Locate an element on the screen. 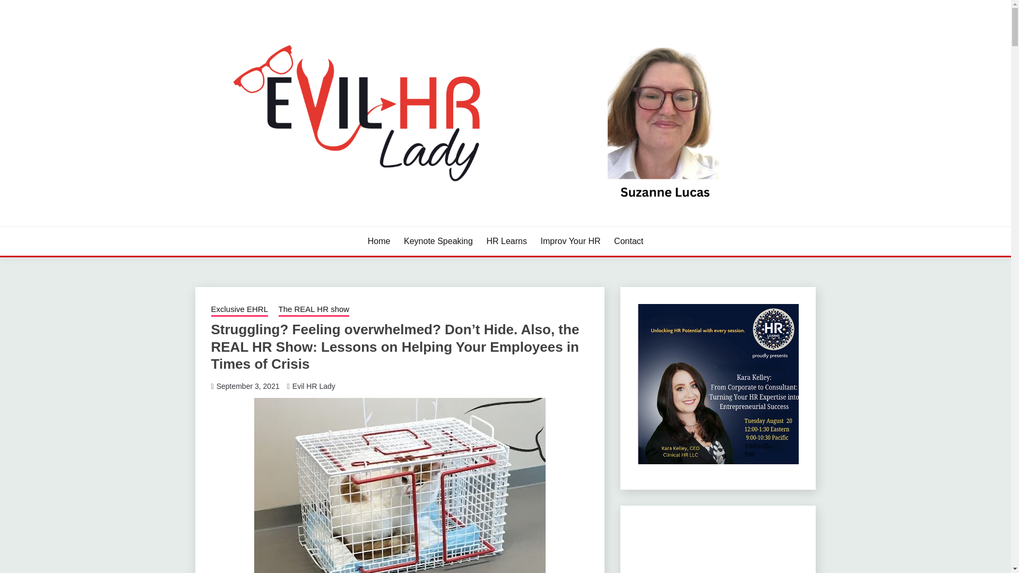 The width and height of the screenshot is (1019, 573). Keynote Speaking is located at coordinates (438, 241).